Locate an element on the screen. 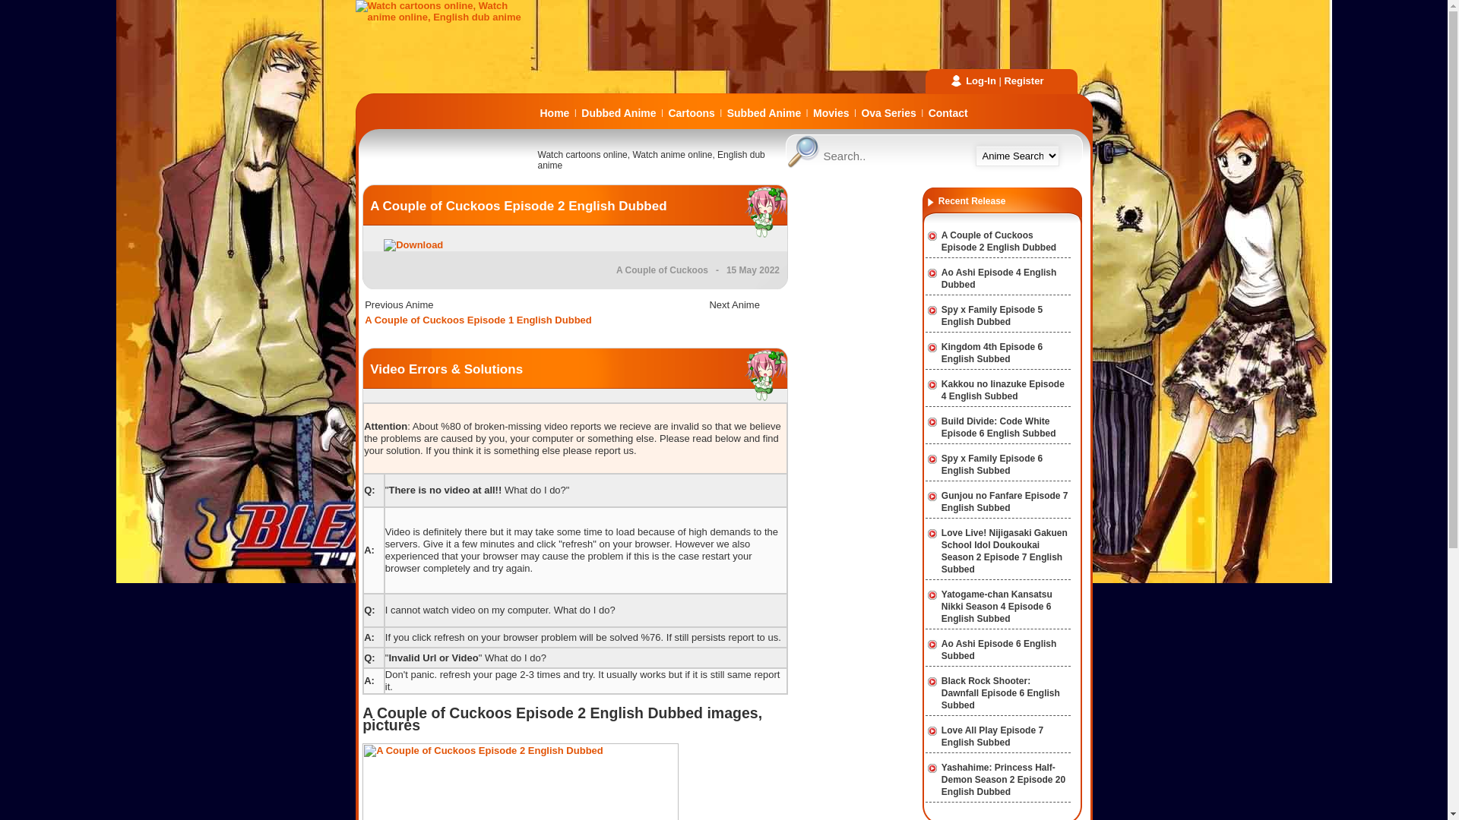  A Couple of Cuckoos Episode 1 English Dubbed is located at coordinates (479, 320).